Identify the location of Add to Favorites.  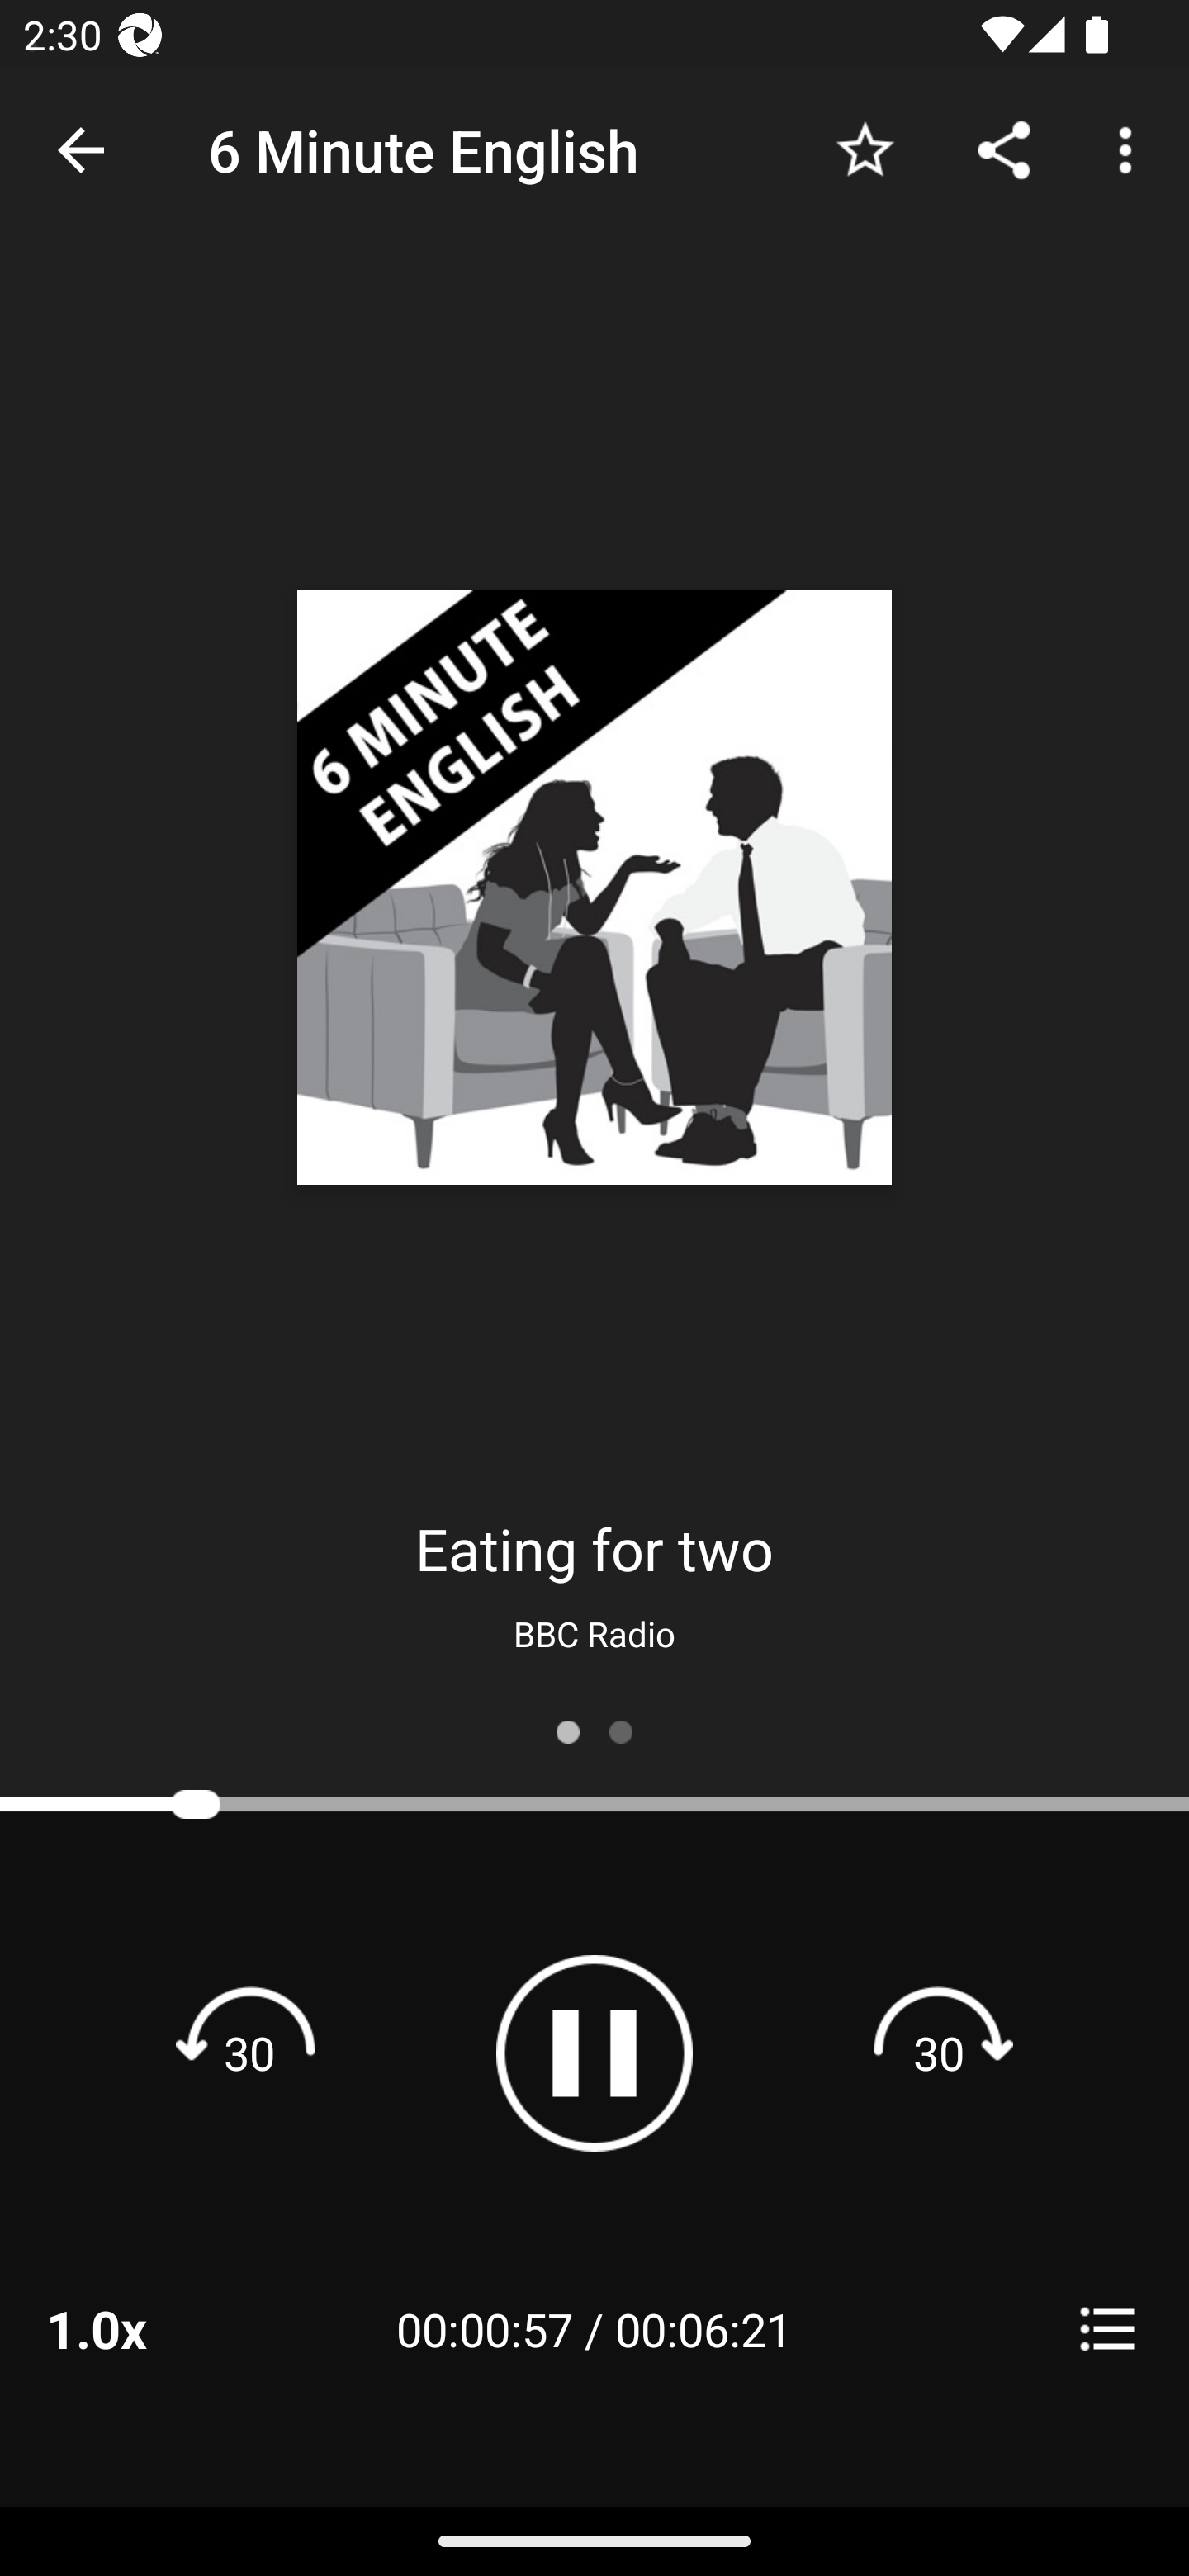
(865, 149).